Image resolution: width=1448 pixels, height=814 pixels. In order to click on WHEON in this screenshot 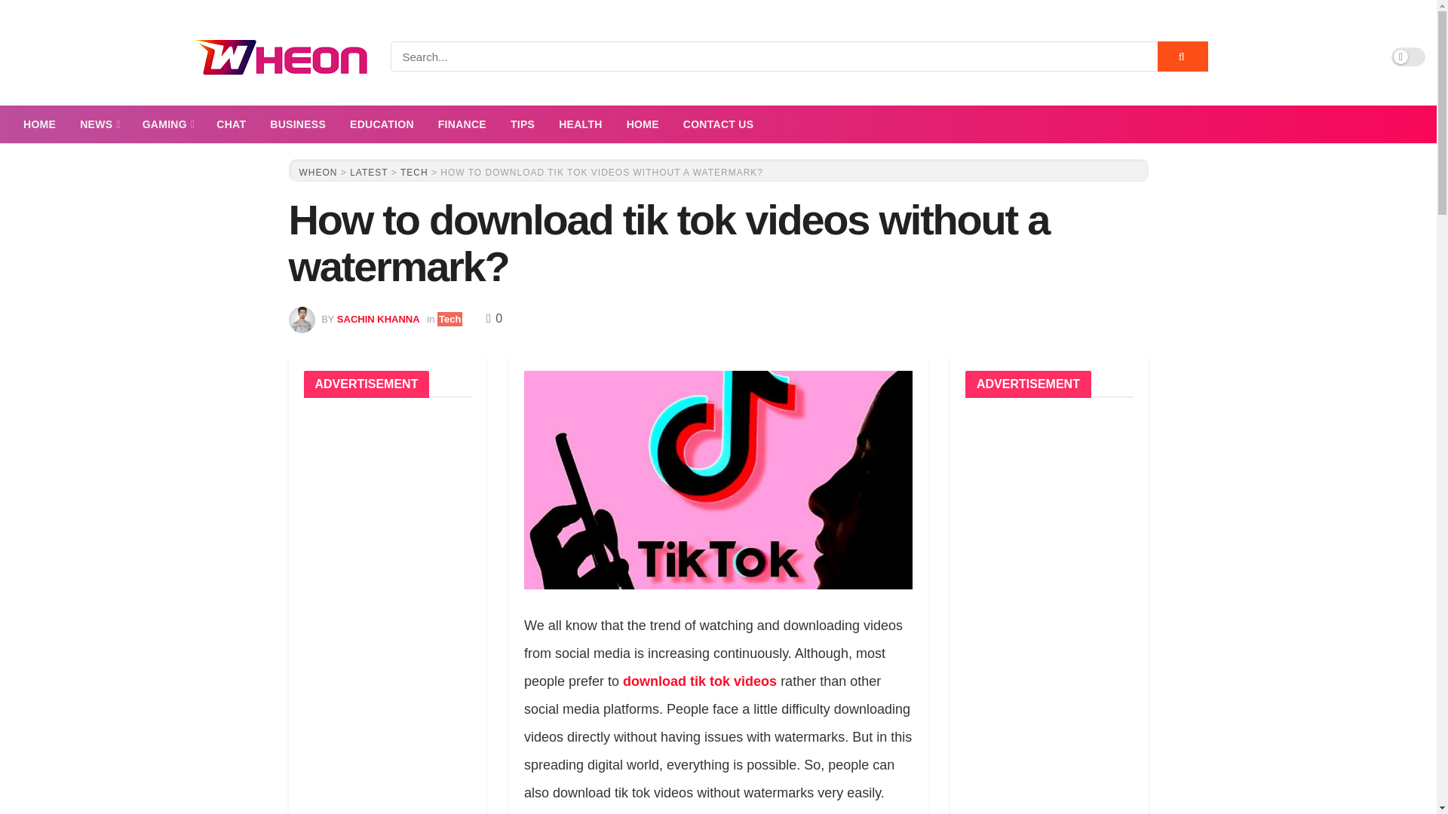, I will do `click(318, 173)`.